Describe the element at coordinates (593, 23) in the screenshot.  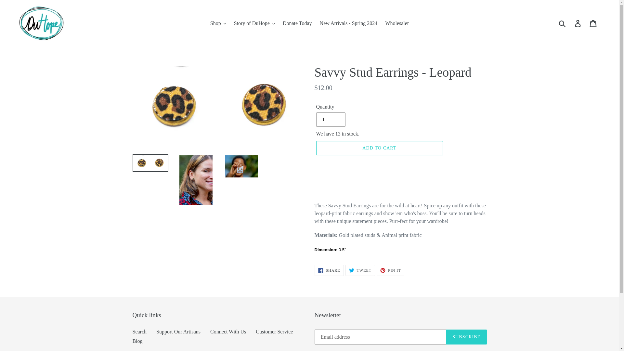
I see `Cart` at that location.